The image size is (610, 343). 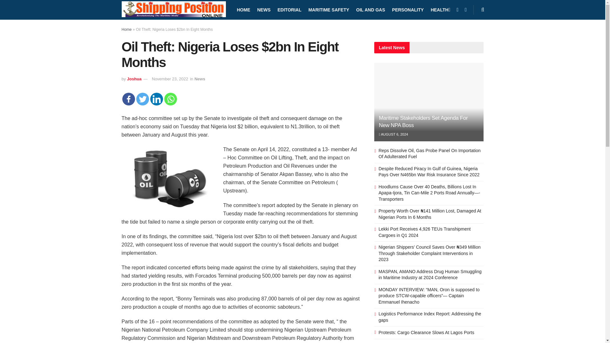 I want to click on Whatsapp, so click(x=170, y=99).